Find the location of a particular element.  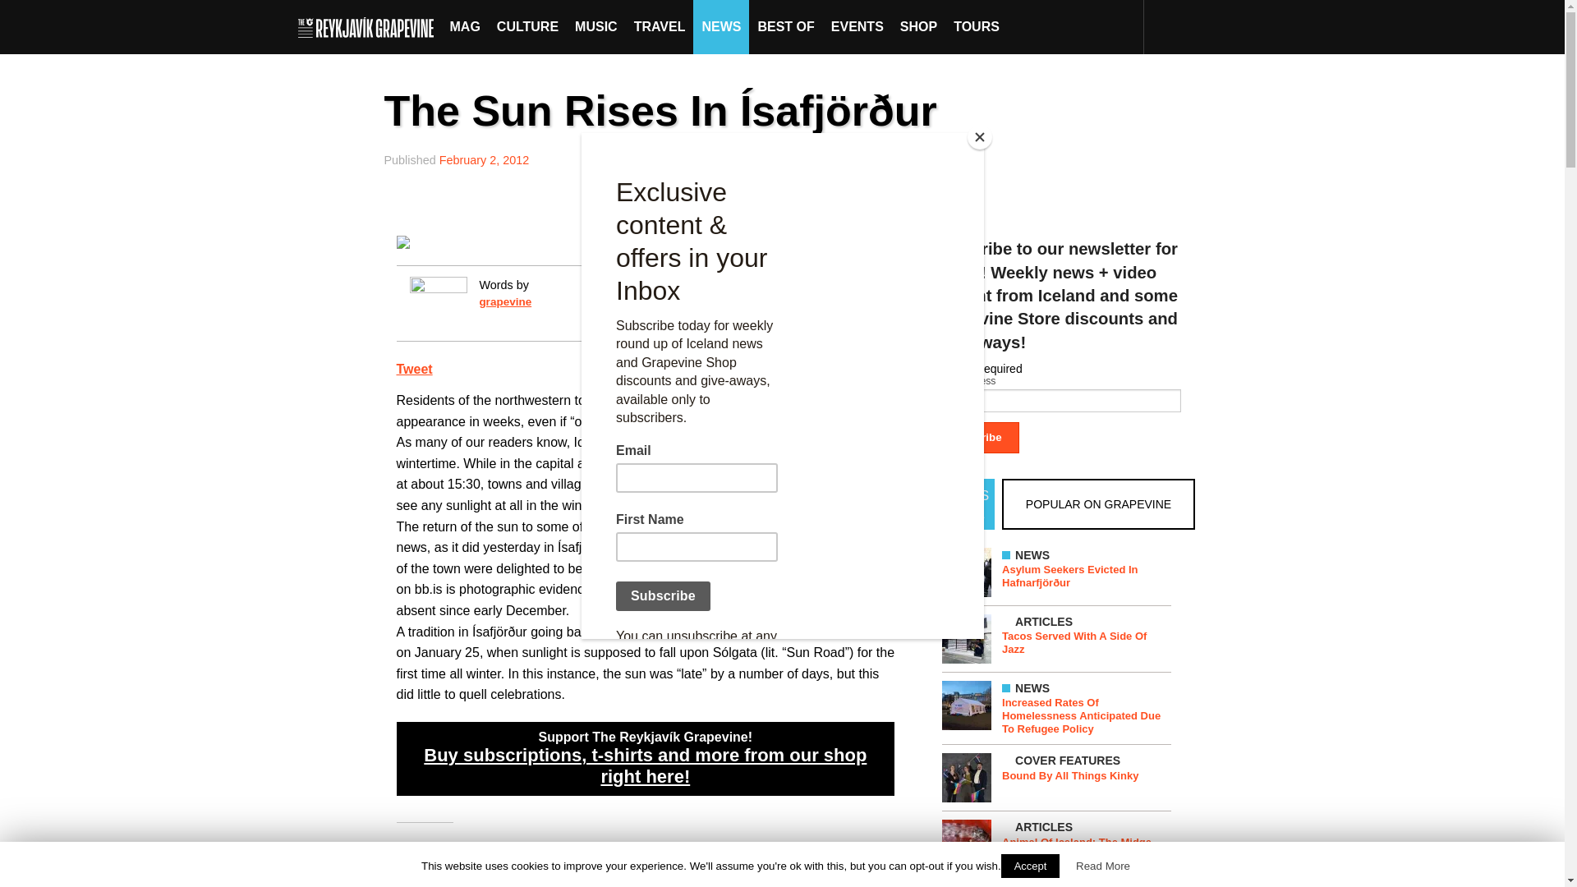

MUSIC is located at coordinates (596, 26).